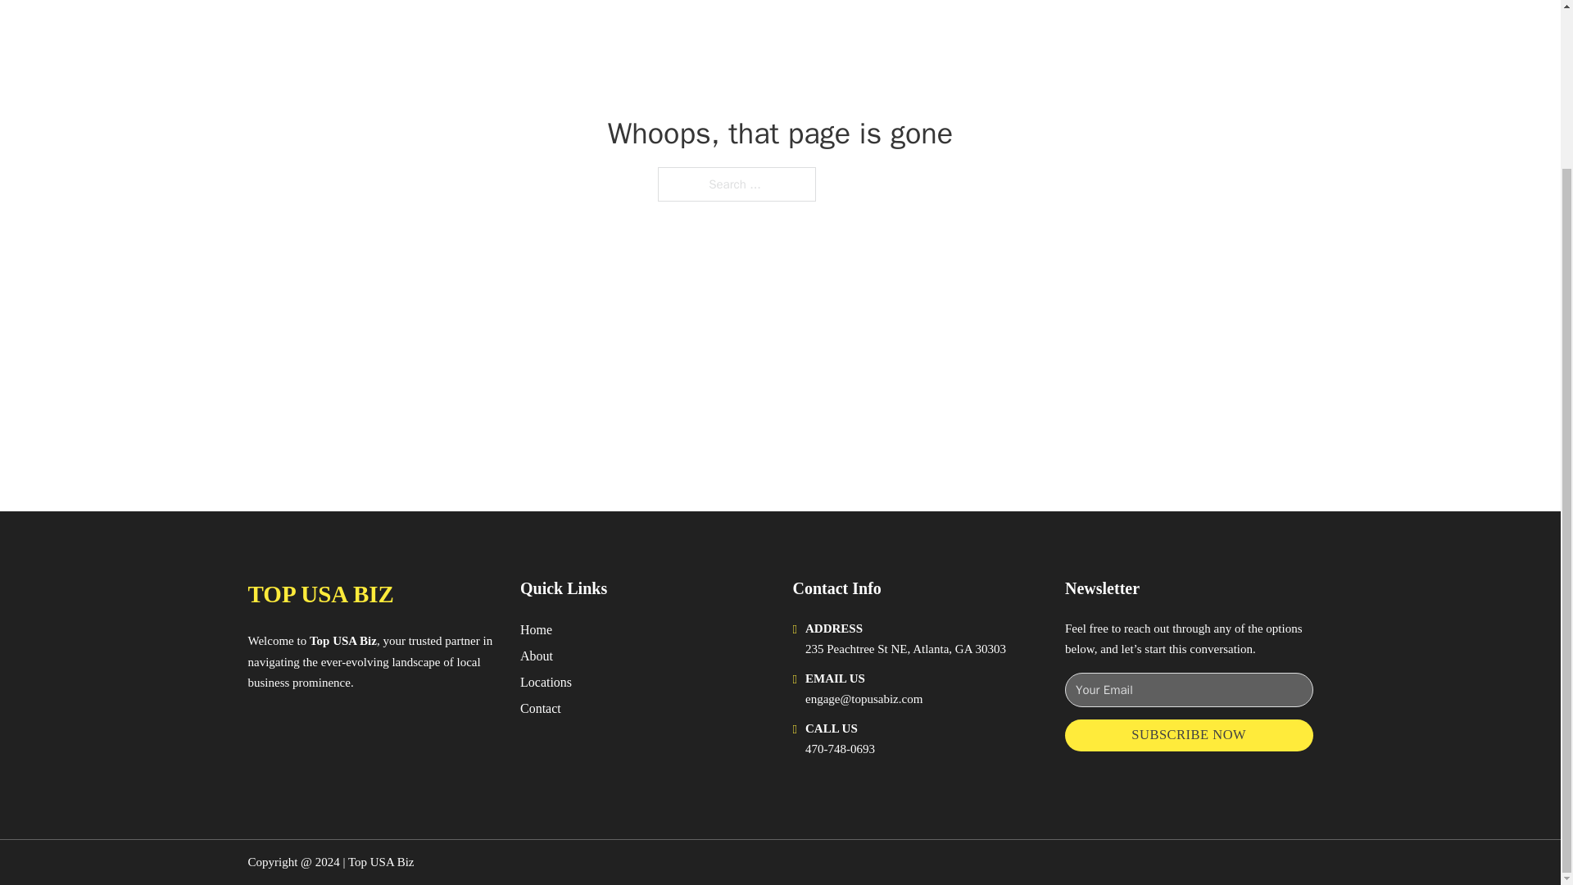 The width and height of the screenshot is (1573, 885). What do you see at coordinates (840, 749) in the screenshot?
I see `470-748-0693` at bounding box center [840, 749].